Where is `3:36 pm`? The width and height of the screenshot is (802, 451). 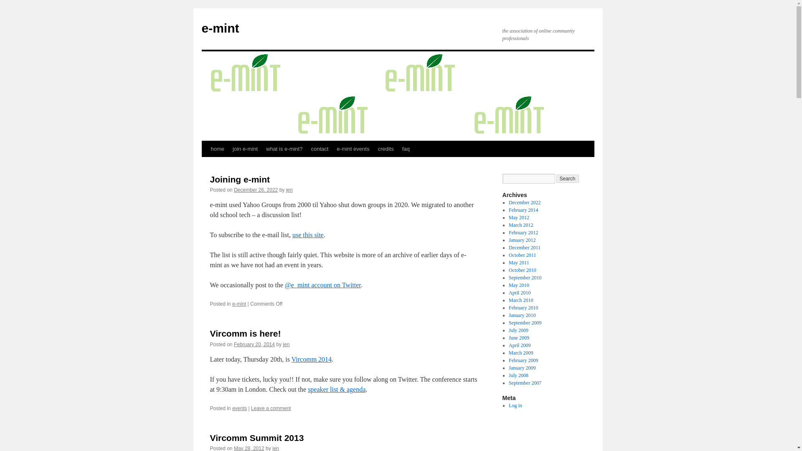
3:36 pm is located at coordinates (249, 448).